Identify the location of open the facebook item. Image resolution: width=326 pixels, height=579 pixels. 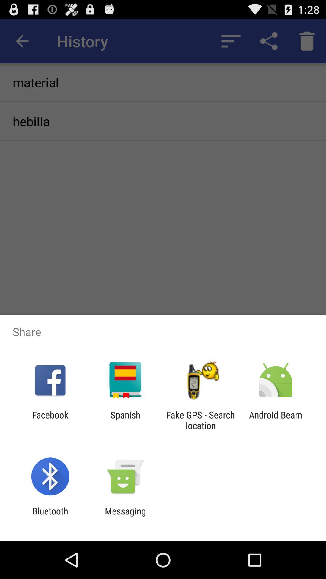
(50, 420).